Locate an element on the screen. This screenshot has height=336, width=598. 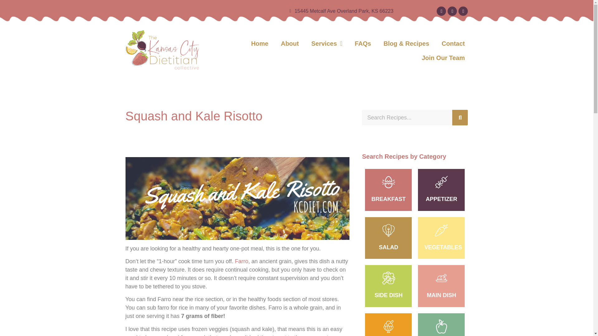
Contact is located at coordinates (453, 44).